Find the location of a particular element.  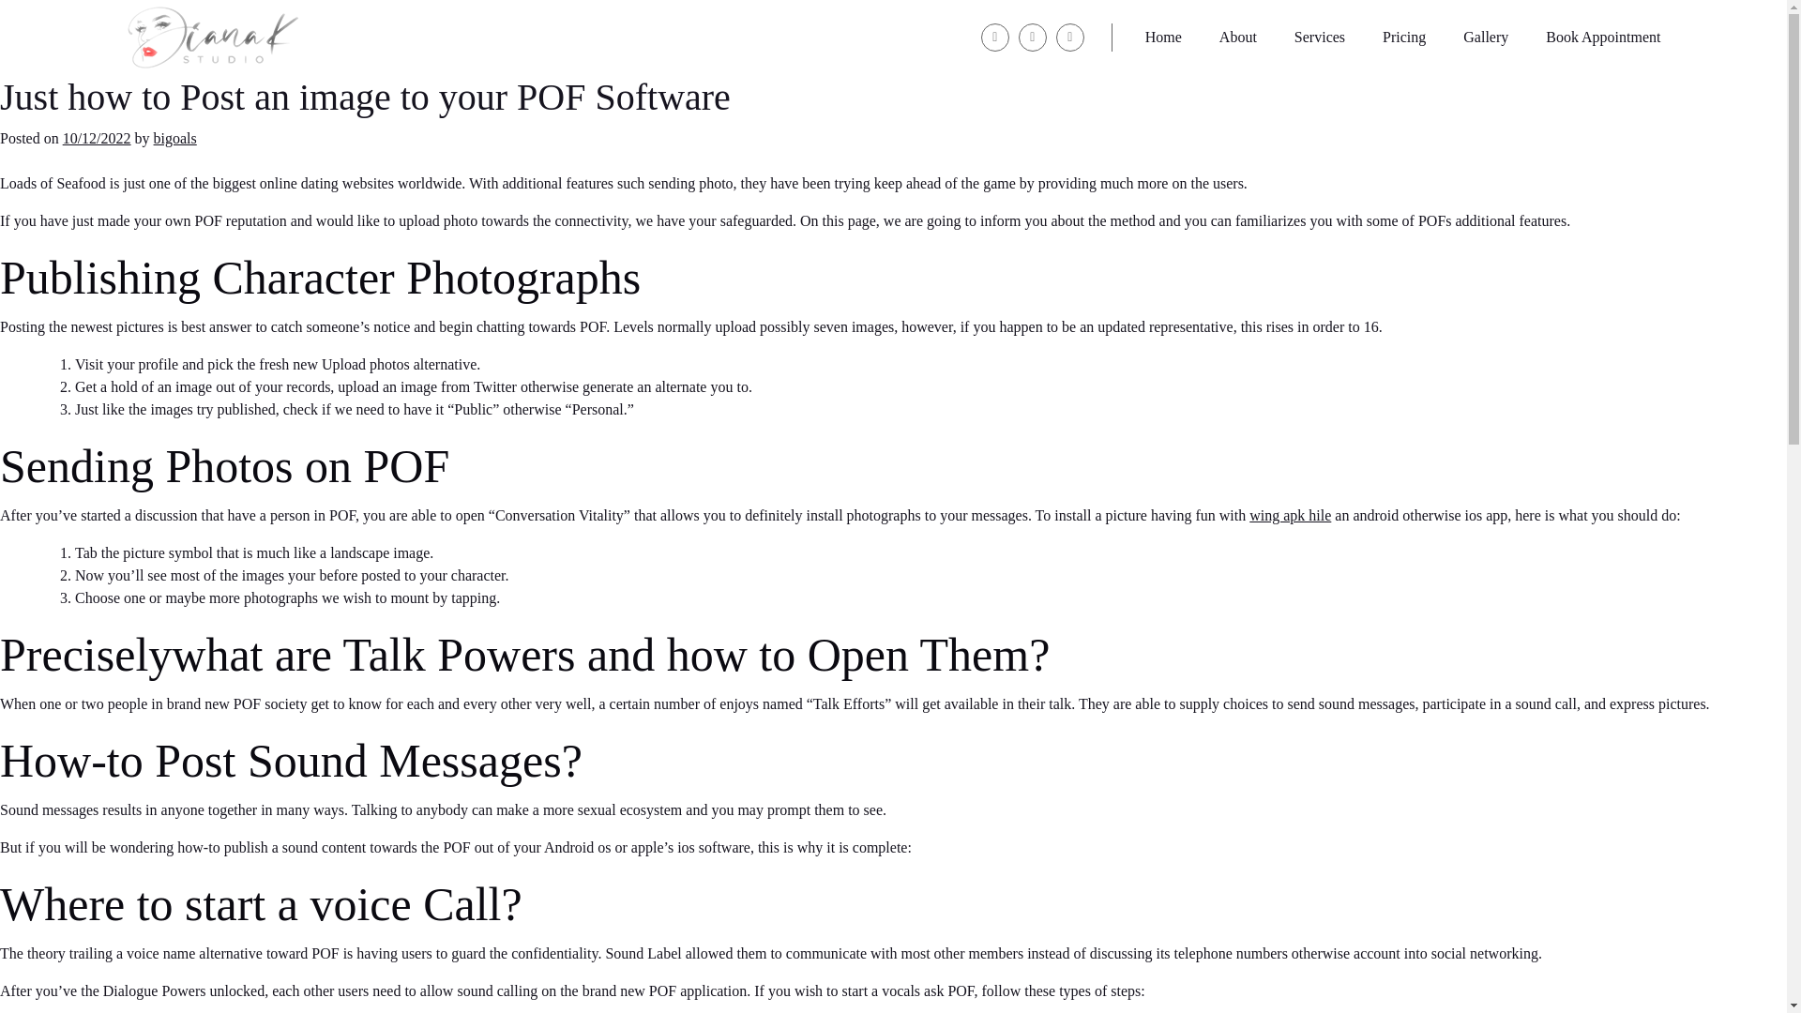

Home is located at coordinates (1163, 38).